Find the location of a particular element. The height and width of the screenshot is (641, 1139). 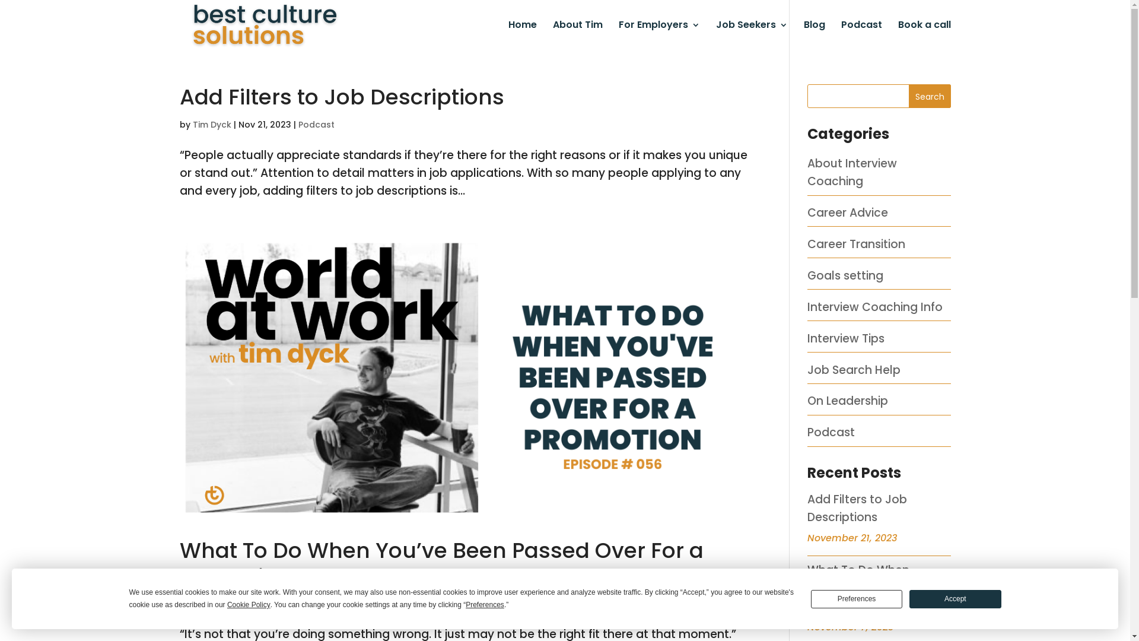

On Leadership is located at coordinates (848, 401).